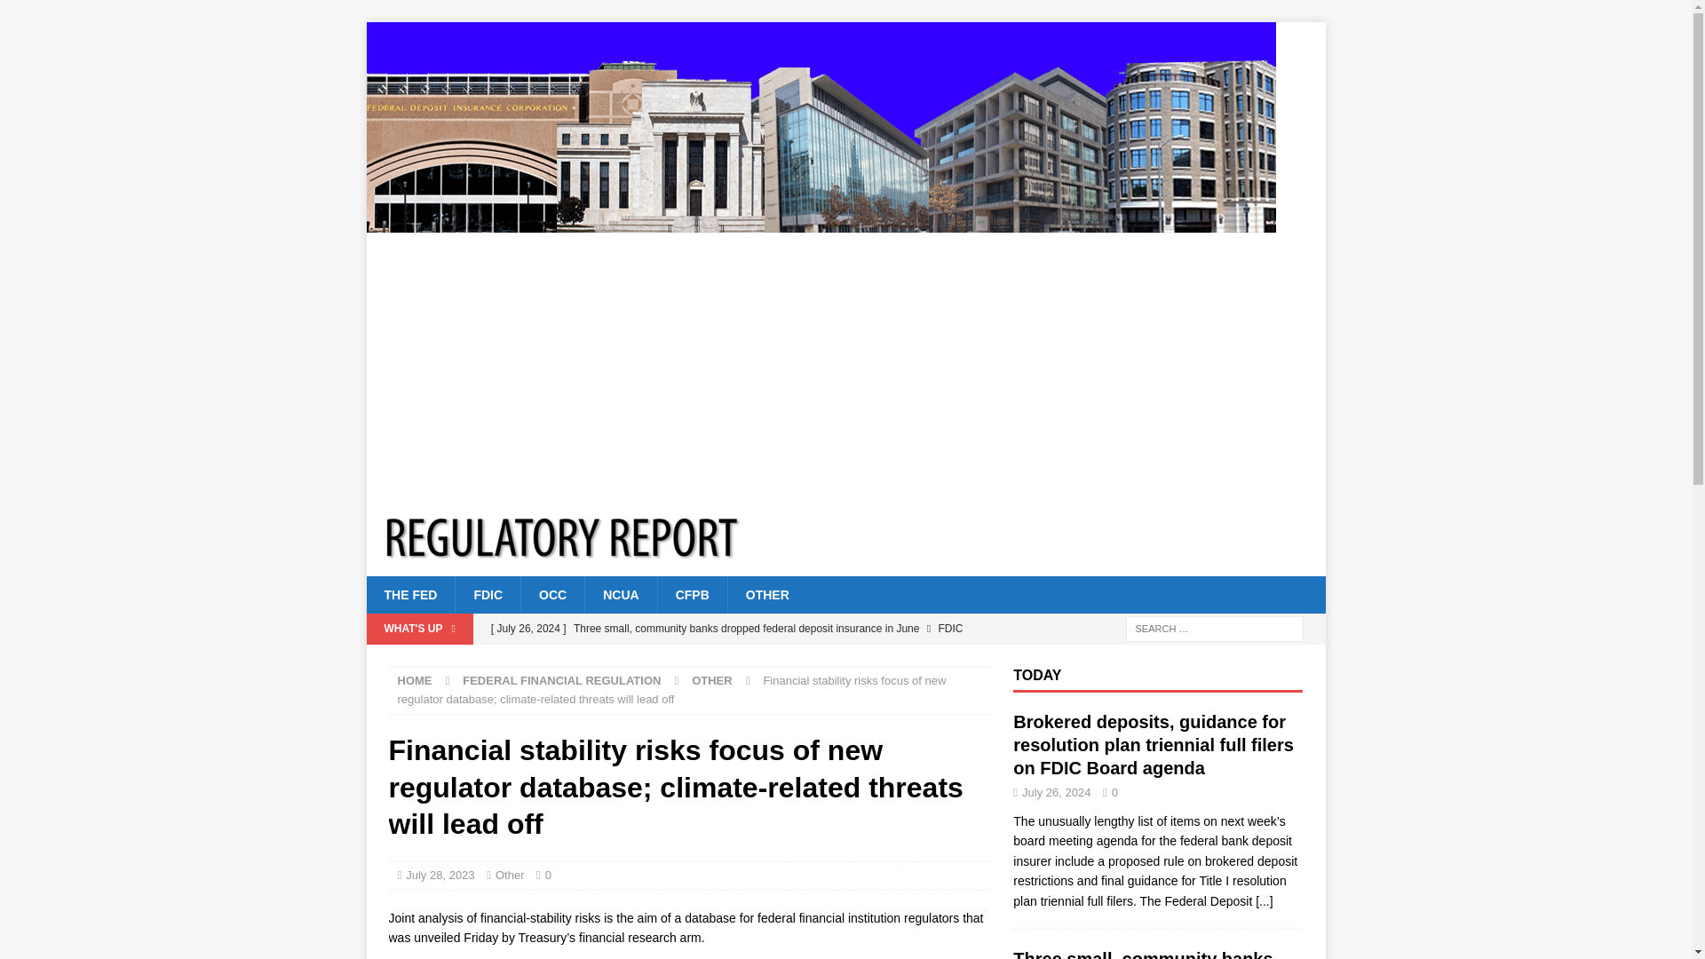 Image resolution: width=1705 pixels, height=959 pixels. Describe the element at coordinates (66, 14) in the screenshot. I see `Search` at that location.